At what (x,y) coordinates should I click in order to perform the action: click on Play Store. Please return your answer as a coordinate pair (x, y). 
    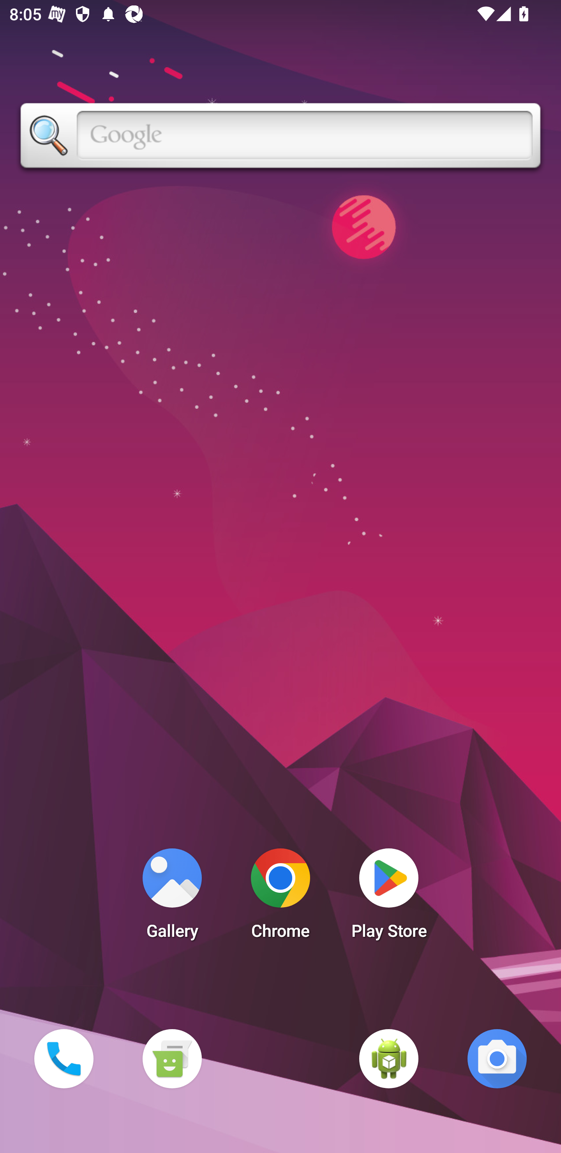
    Looking at the image, I should click on (389, 897).